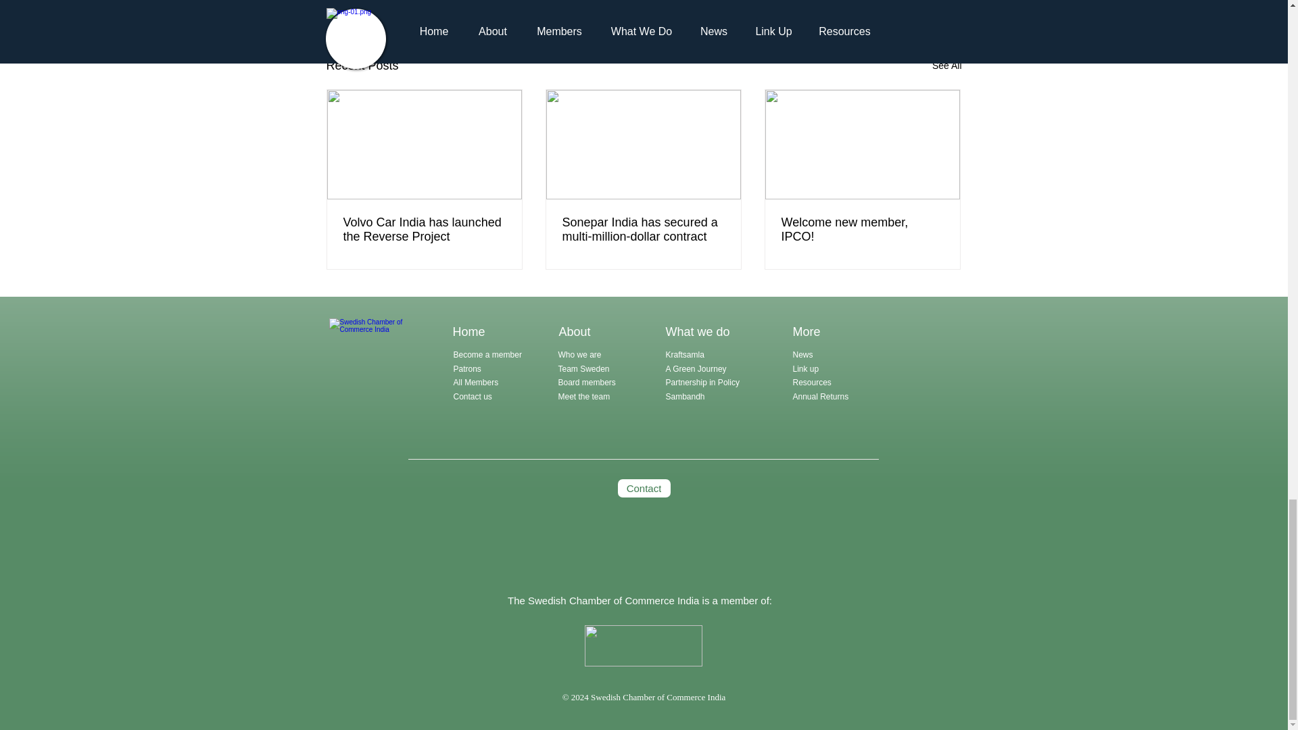 The width and height of the screenshot is (1298, 730). I want to click on Team Sweden, so click(584, 368).